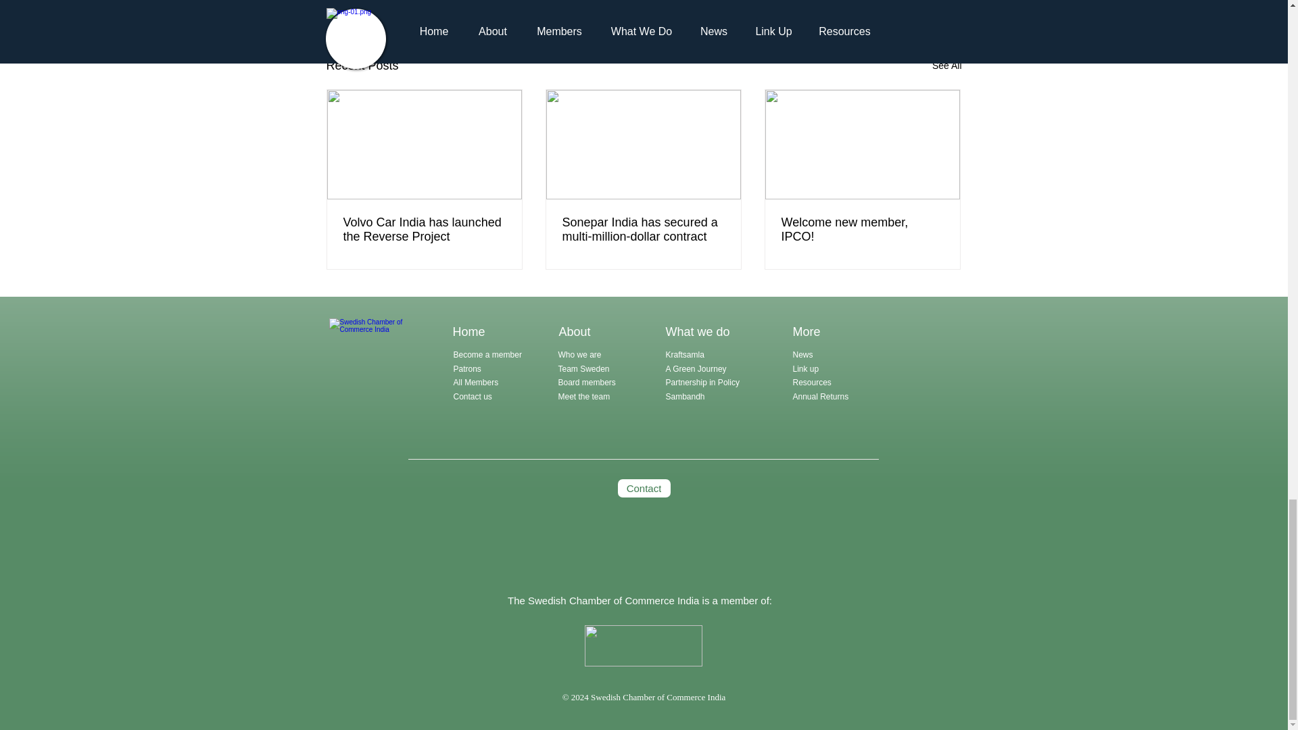 The width and height of the screenshot is (1298, 730). I want to click on Team Sweden, so click(584, 368).